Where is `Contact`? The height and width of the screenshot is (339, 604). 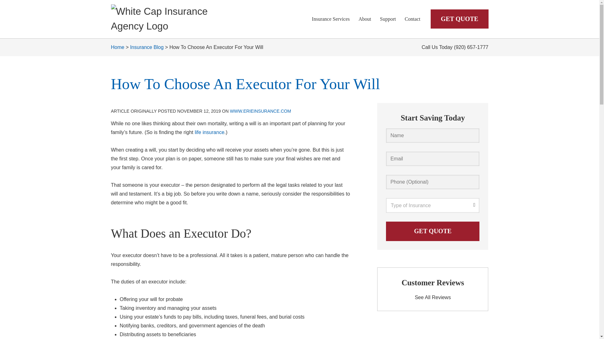 Contact is located at coordinates (412, 19).